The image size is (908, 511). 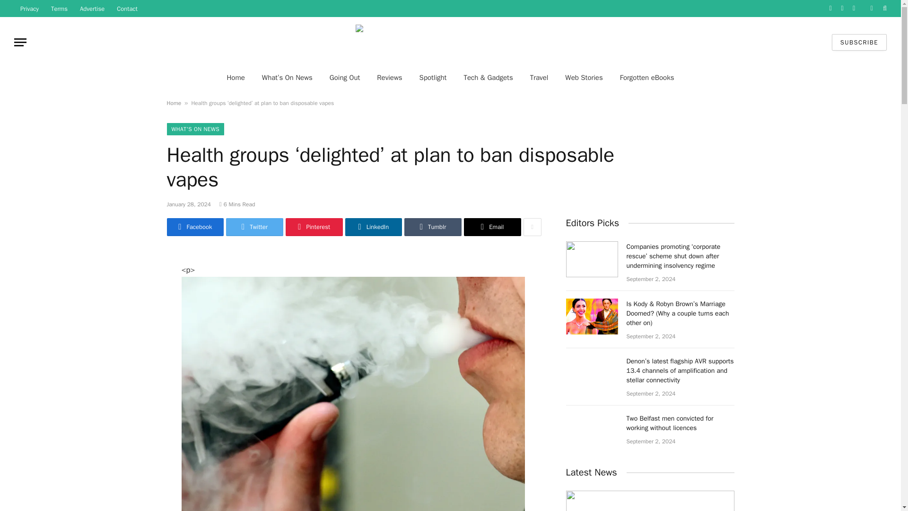 What do you see at coordinates (432, 227) in the screenshot?
I see `Share on Tumblr` at bounding box center [432, 227].